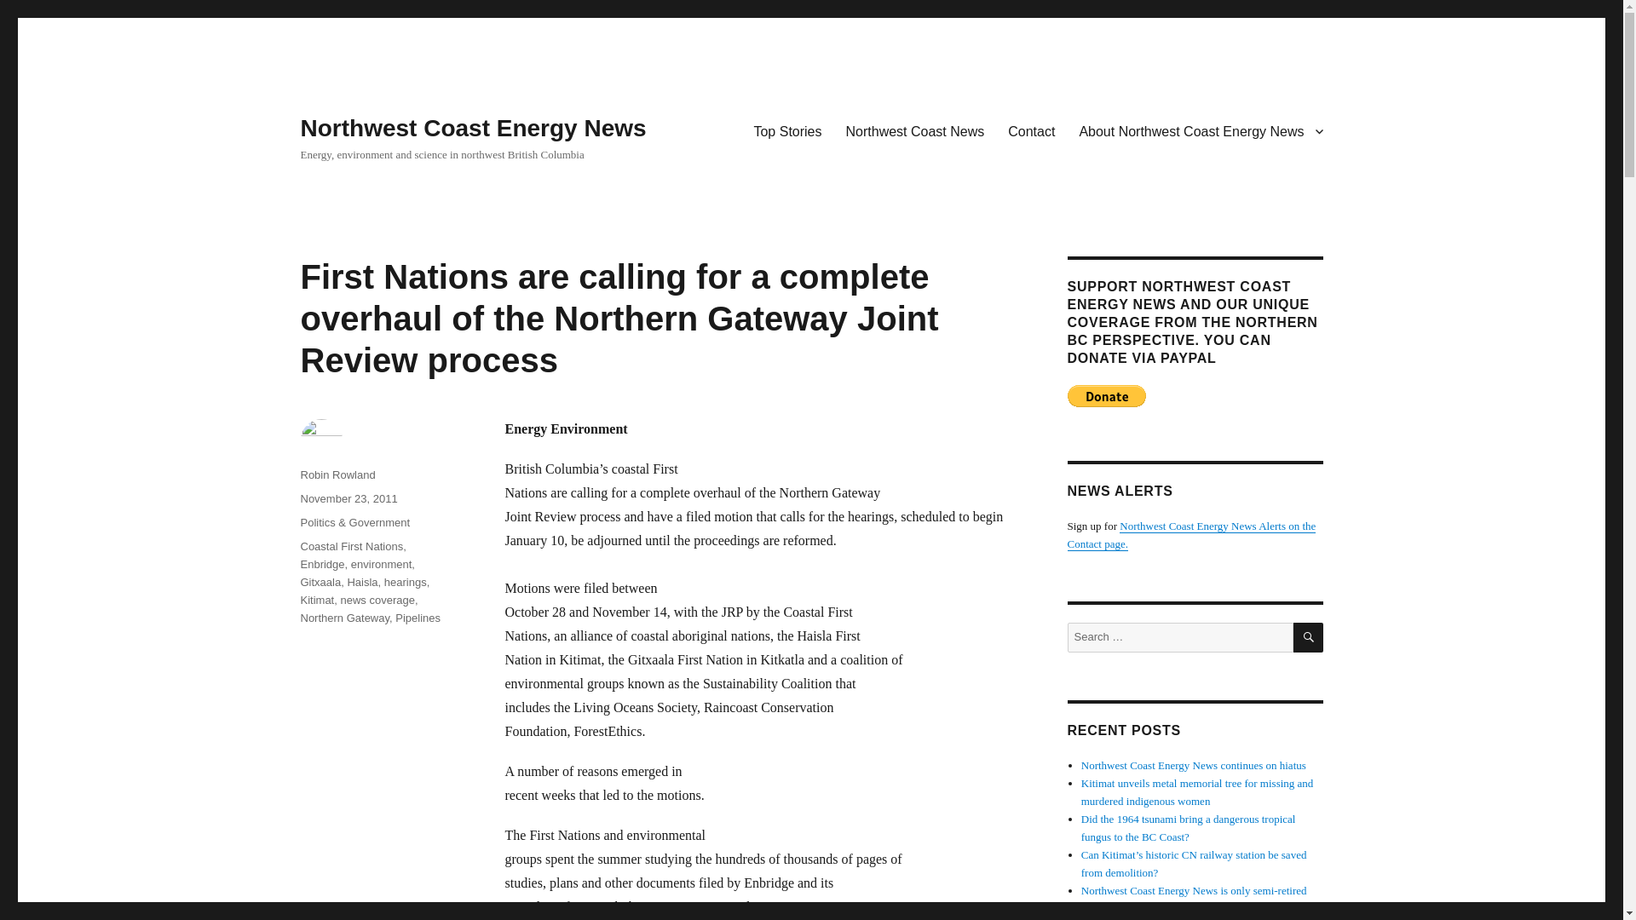 The image size is (1636, 920). What do you see at coordinates (418, 618) in the screenshot?
I see `Pipelines` at bounding box center [418, 618].